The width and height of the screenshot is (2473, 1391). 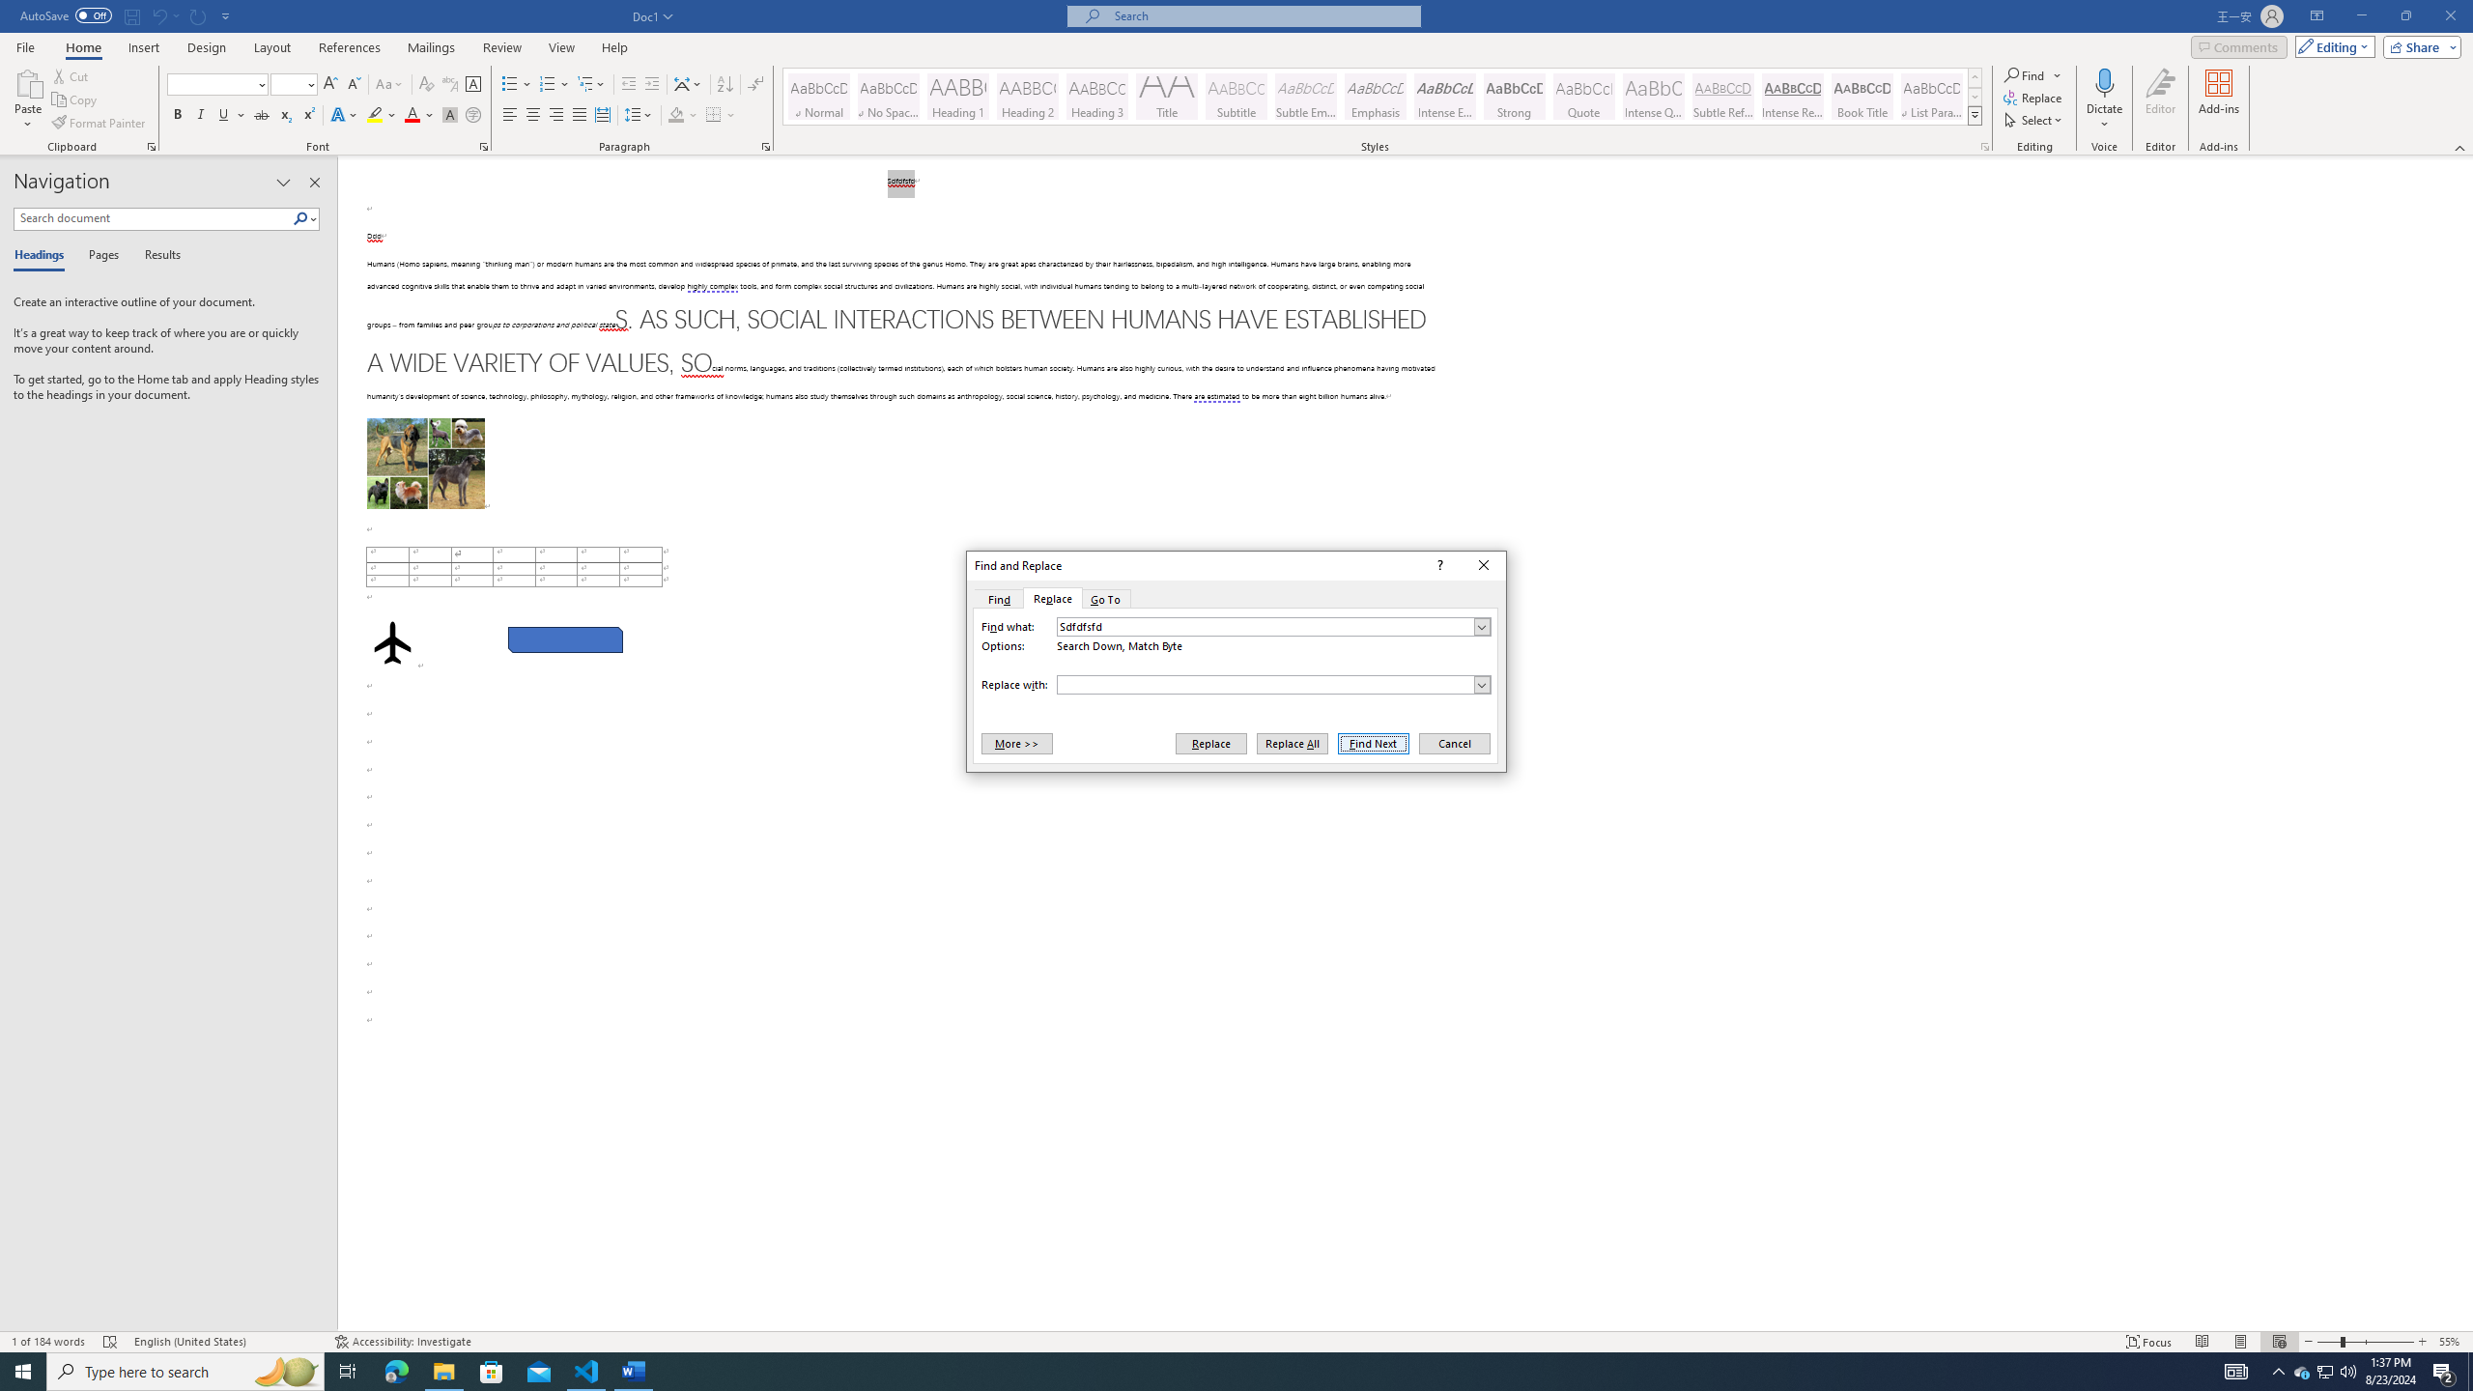 What do you see at coordinates (547, 85) in the screenshot?
I see `Numbering` at bounding box center [547, 85].